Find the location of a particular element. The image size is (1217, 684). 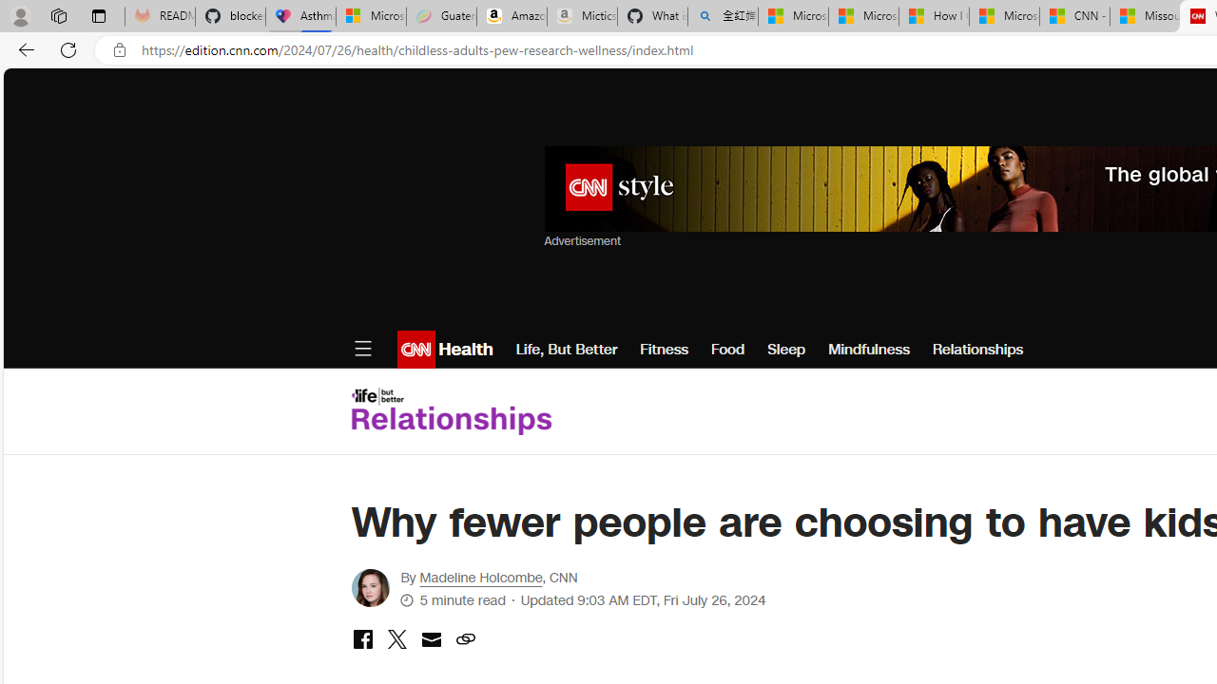

Life, But Better - Relationships is located at coordinates (451, 410).